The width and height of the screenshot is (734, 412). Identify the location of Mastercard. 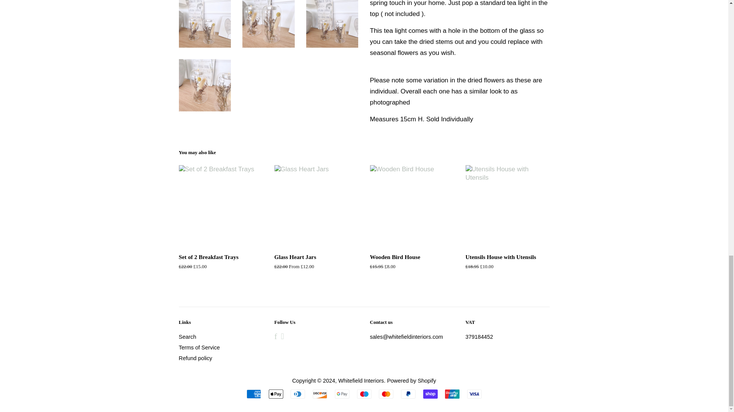
(386, 394).